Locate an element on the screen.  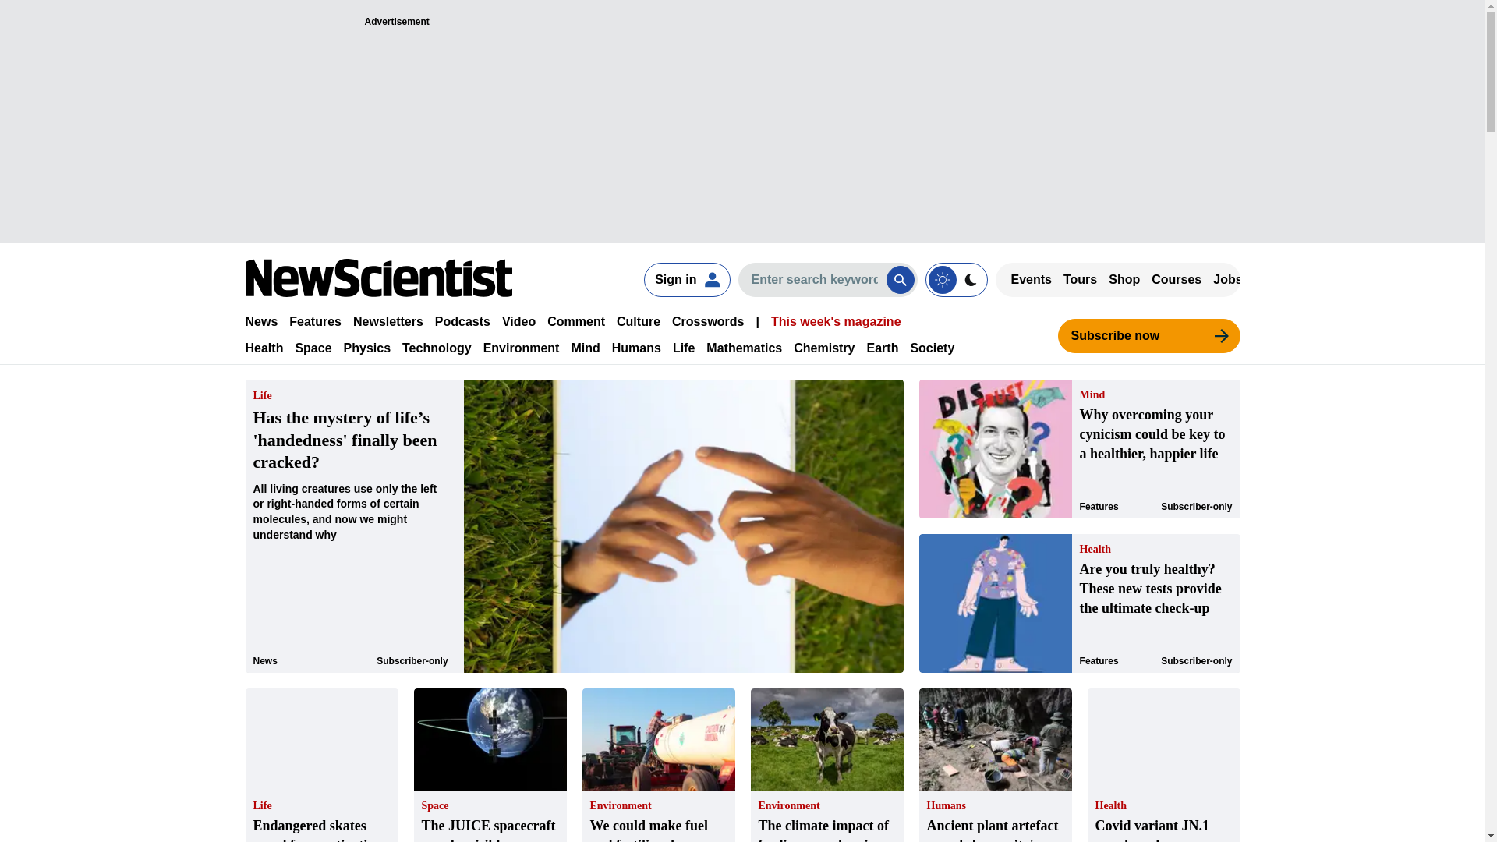
News is located at coordinates (260, 321).